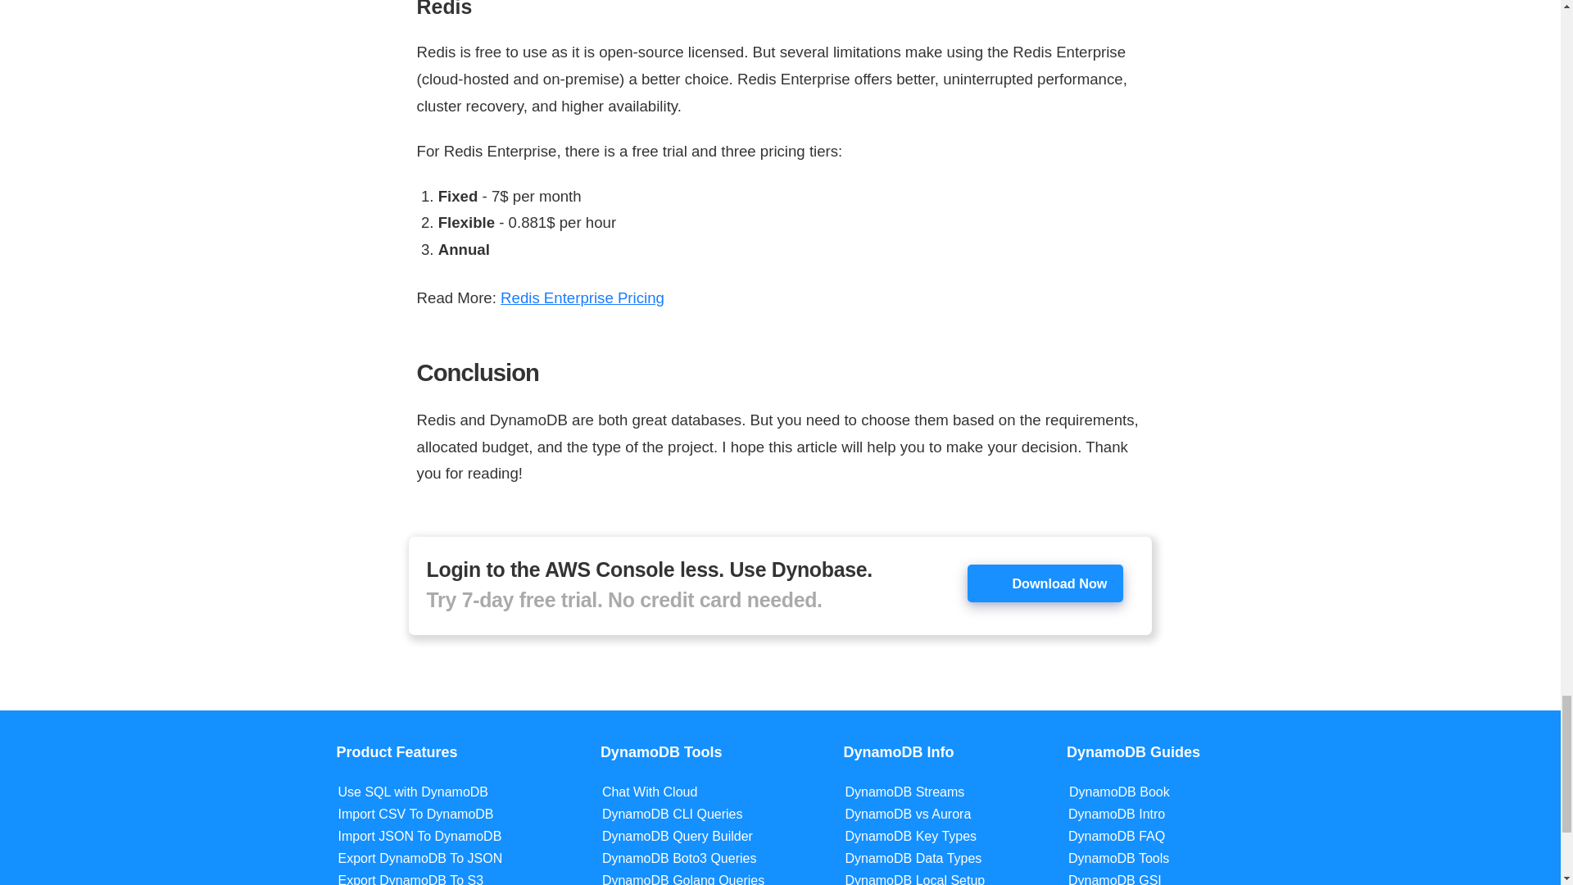 Image resolution: width=1573 pixels, height=885 pixels. Describe the element at coordinates (413, 792) in the screenshot. I see `Use SQL with DynamoDB` at that location.